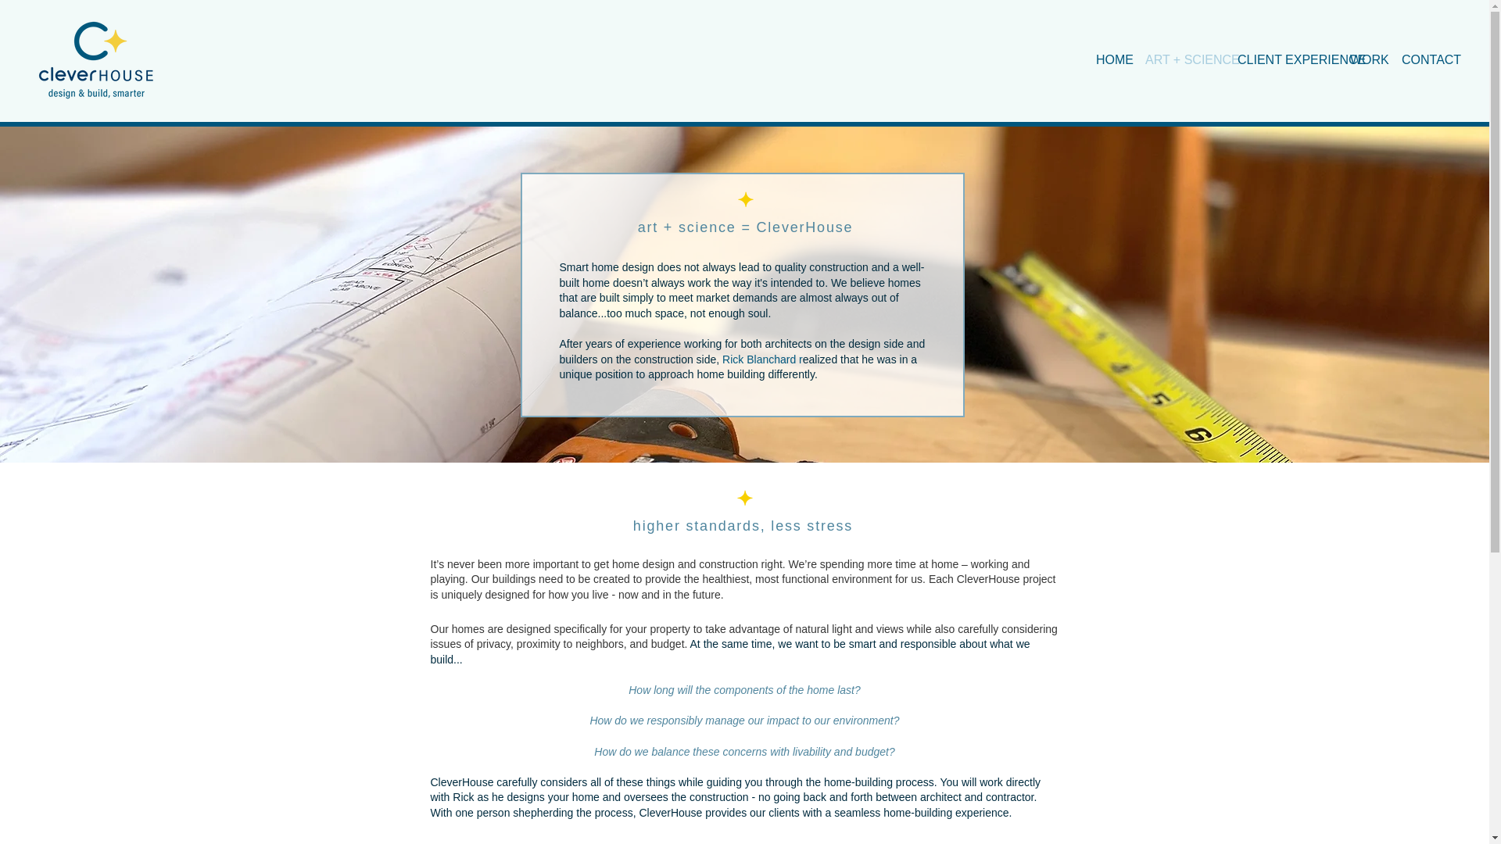 This screenshot has height=844, width=1501. I want to click on CLIENT EXPERIENCE, so click(1282, 59).